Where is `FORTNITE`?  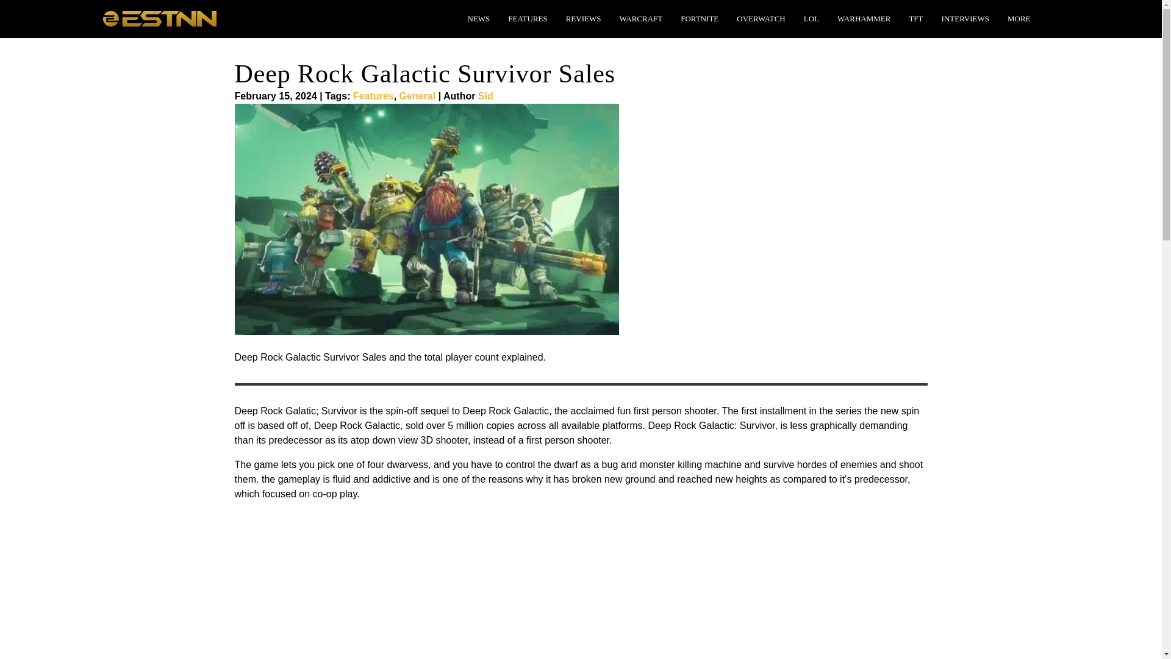 FORTNITE is located at coordinates (699, 18).